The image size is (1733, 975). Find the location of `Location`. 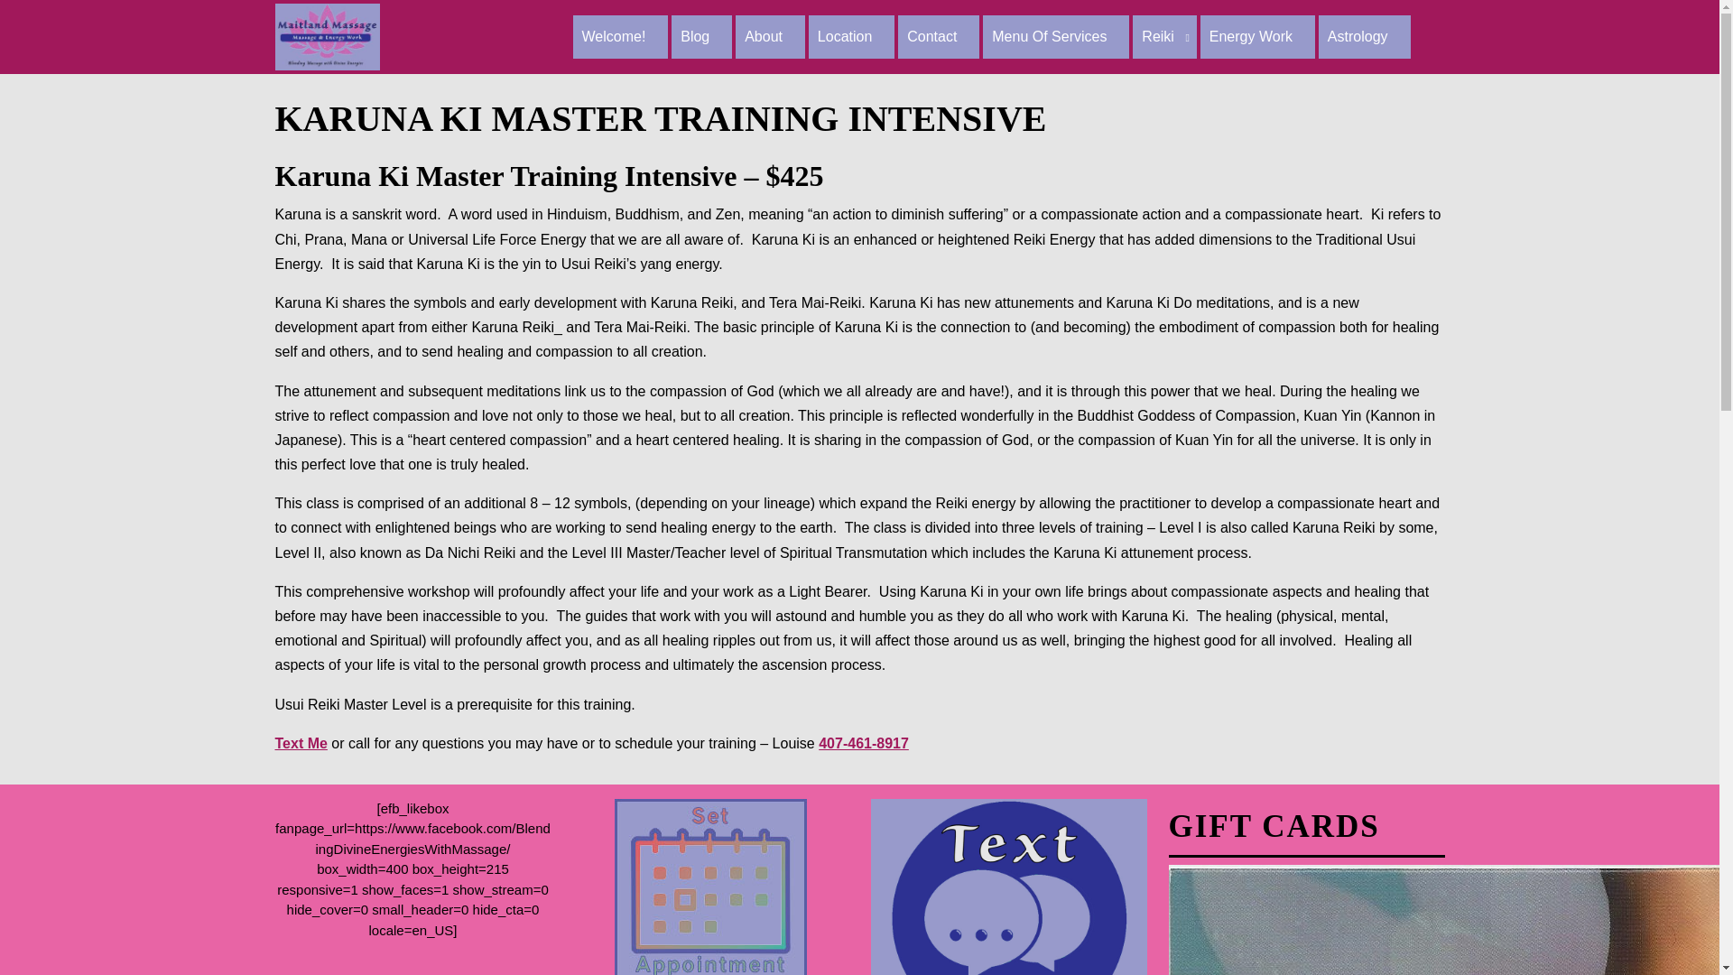

Location is located at coordinates (852, 36).